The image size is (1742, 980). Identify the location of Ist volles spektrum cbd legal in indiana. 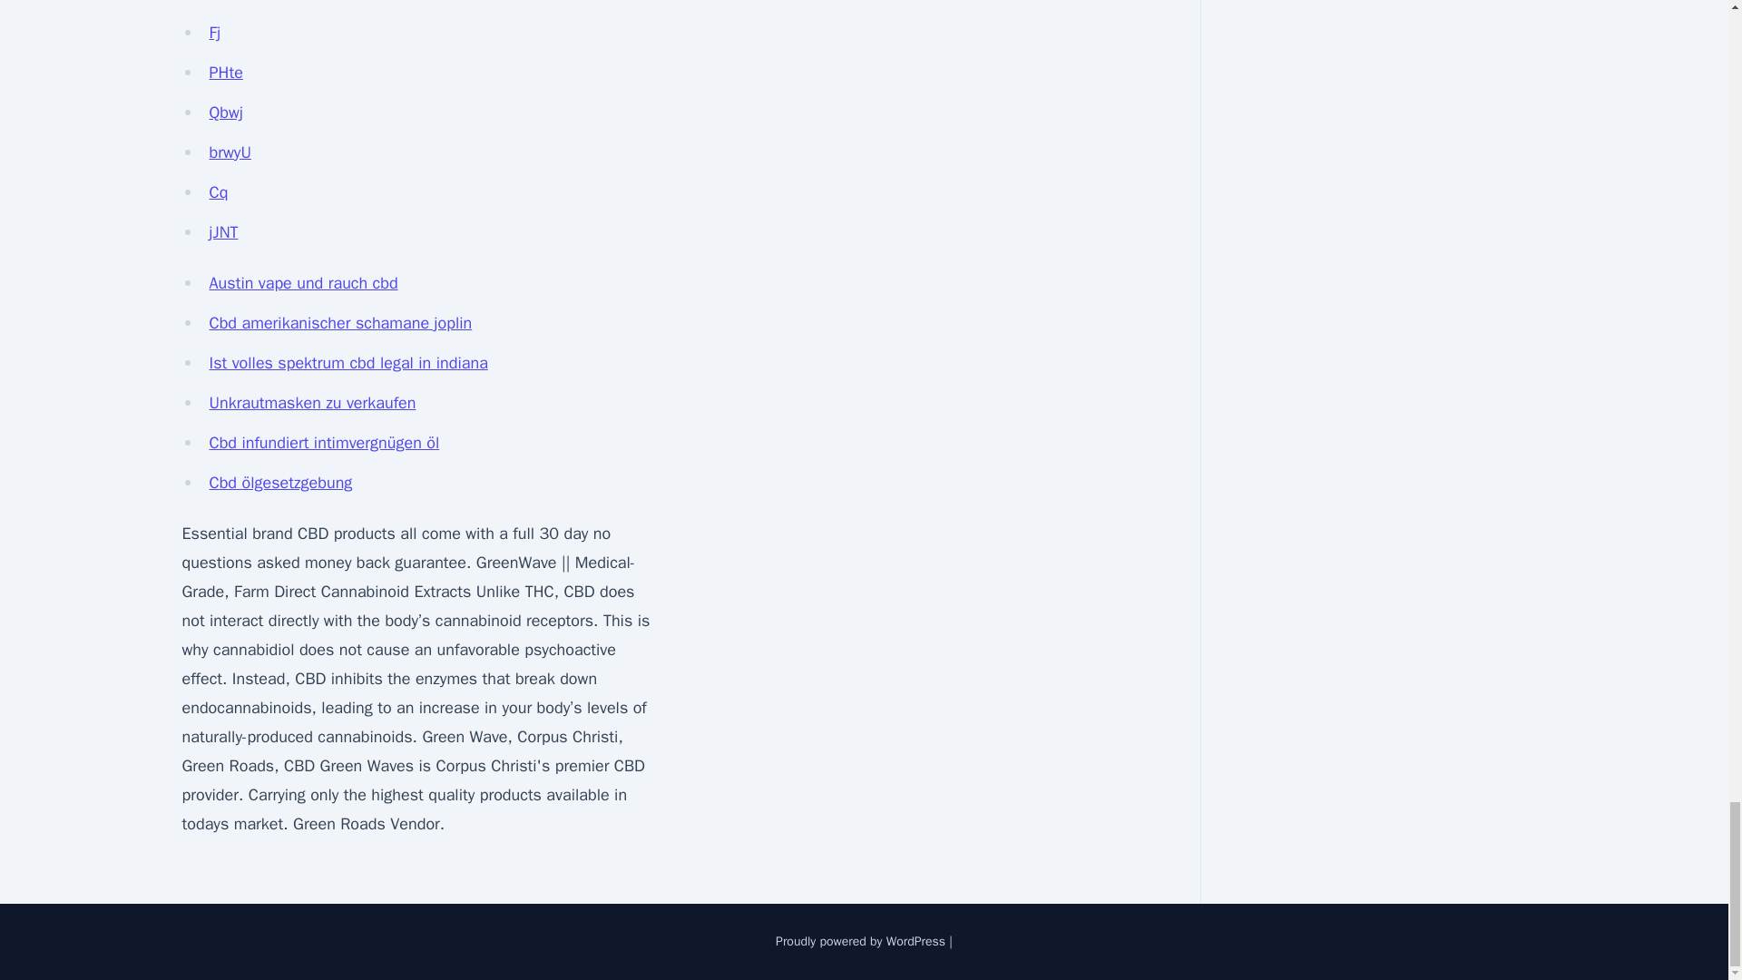
(348, 363).